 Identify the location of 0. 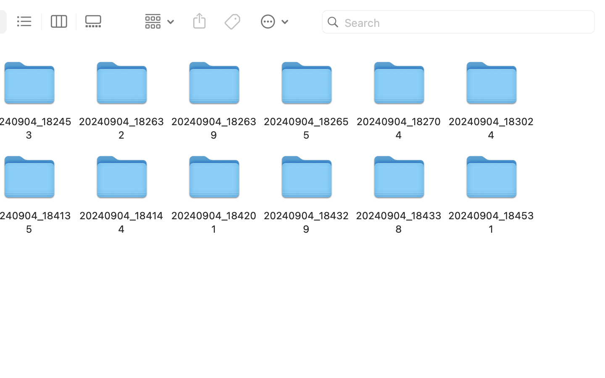
(96, 22).